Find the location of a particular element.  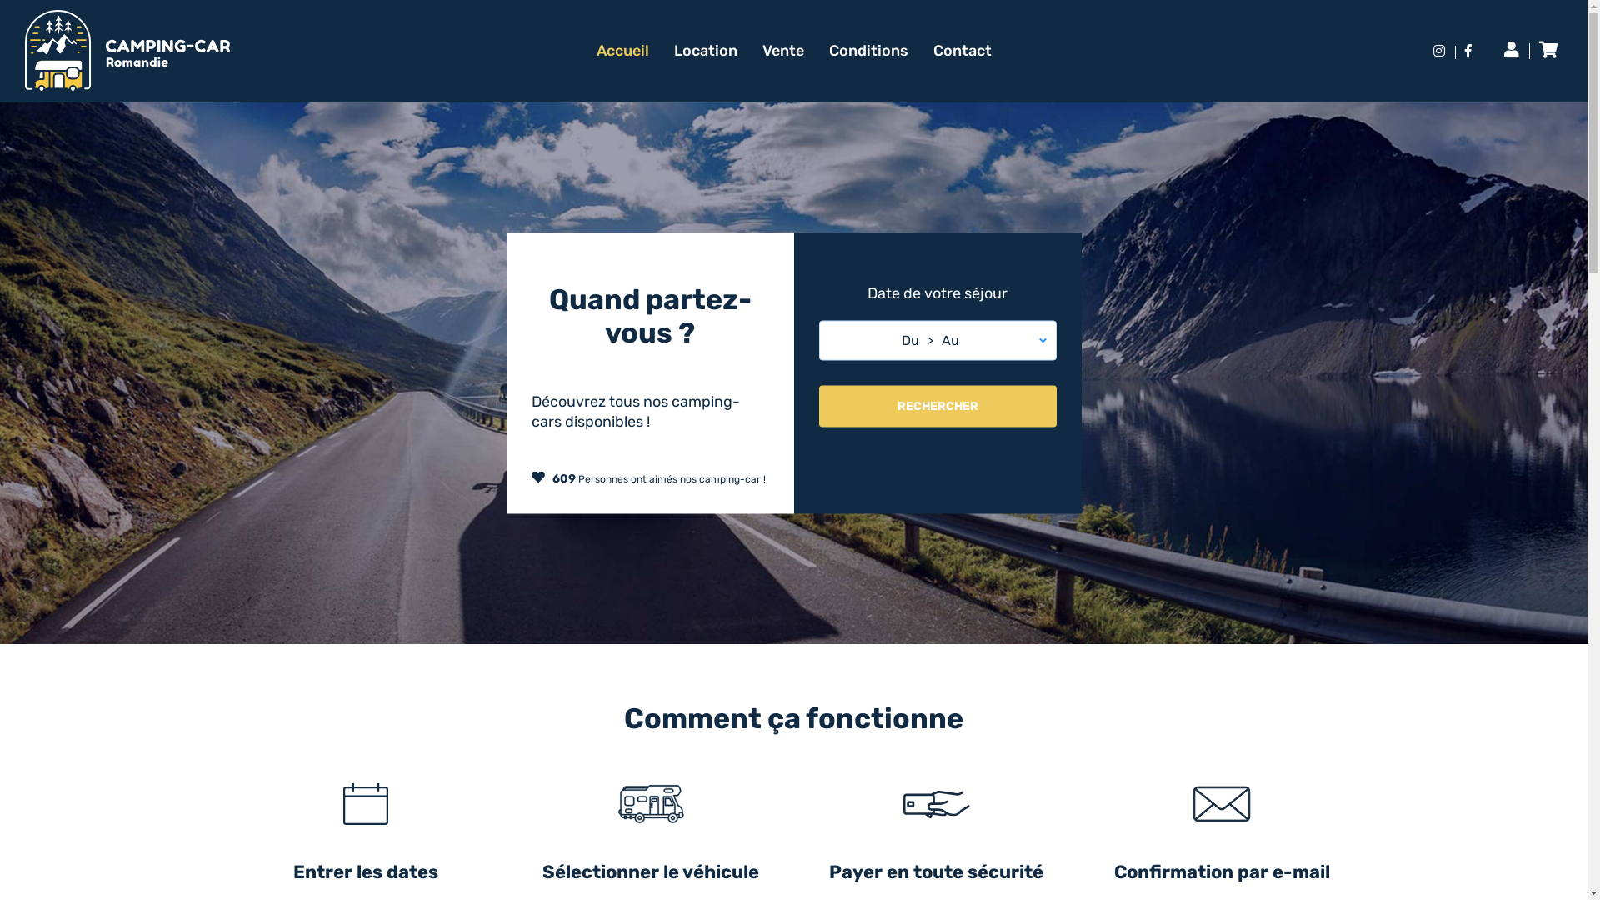

Accueil is located at coordinates (623, 51).